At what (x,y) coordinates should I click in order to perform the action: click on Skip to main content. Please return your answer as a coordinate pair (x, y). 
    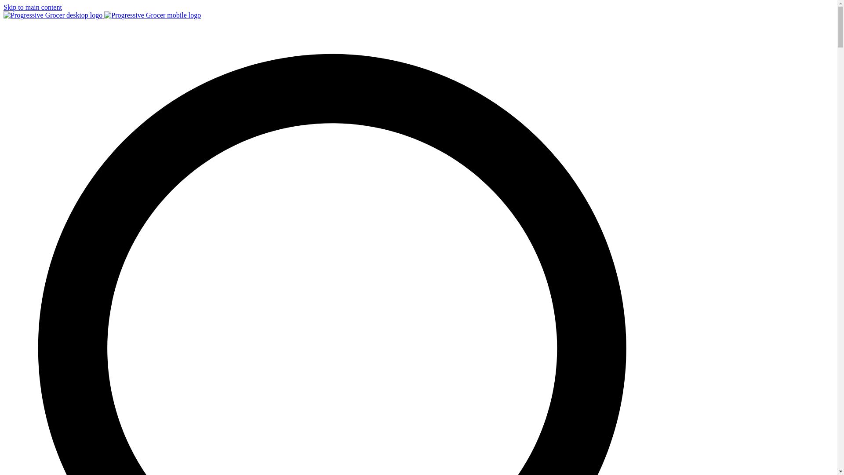
    Looking at the image, I should click on (33, 7).